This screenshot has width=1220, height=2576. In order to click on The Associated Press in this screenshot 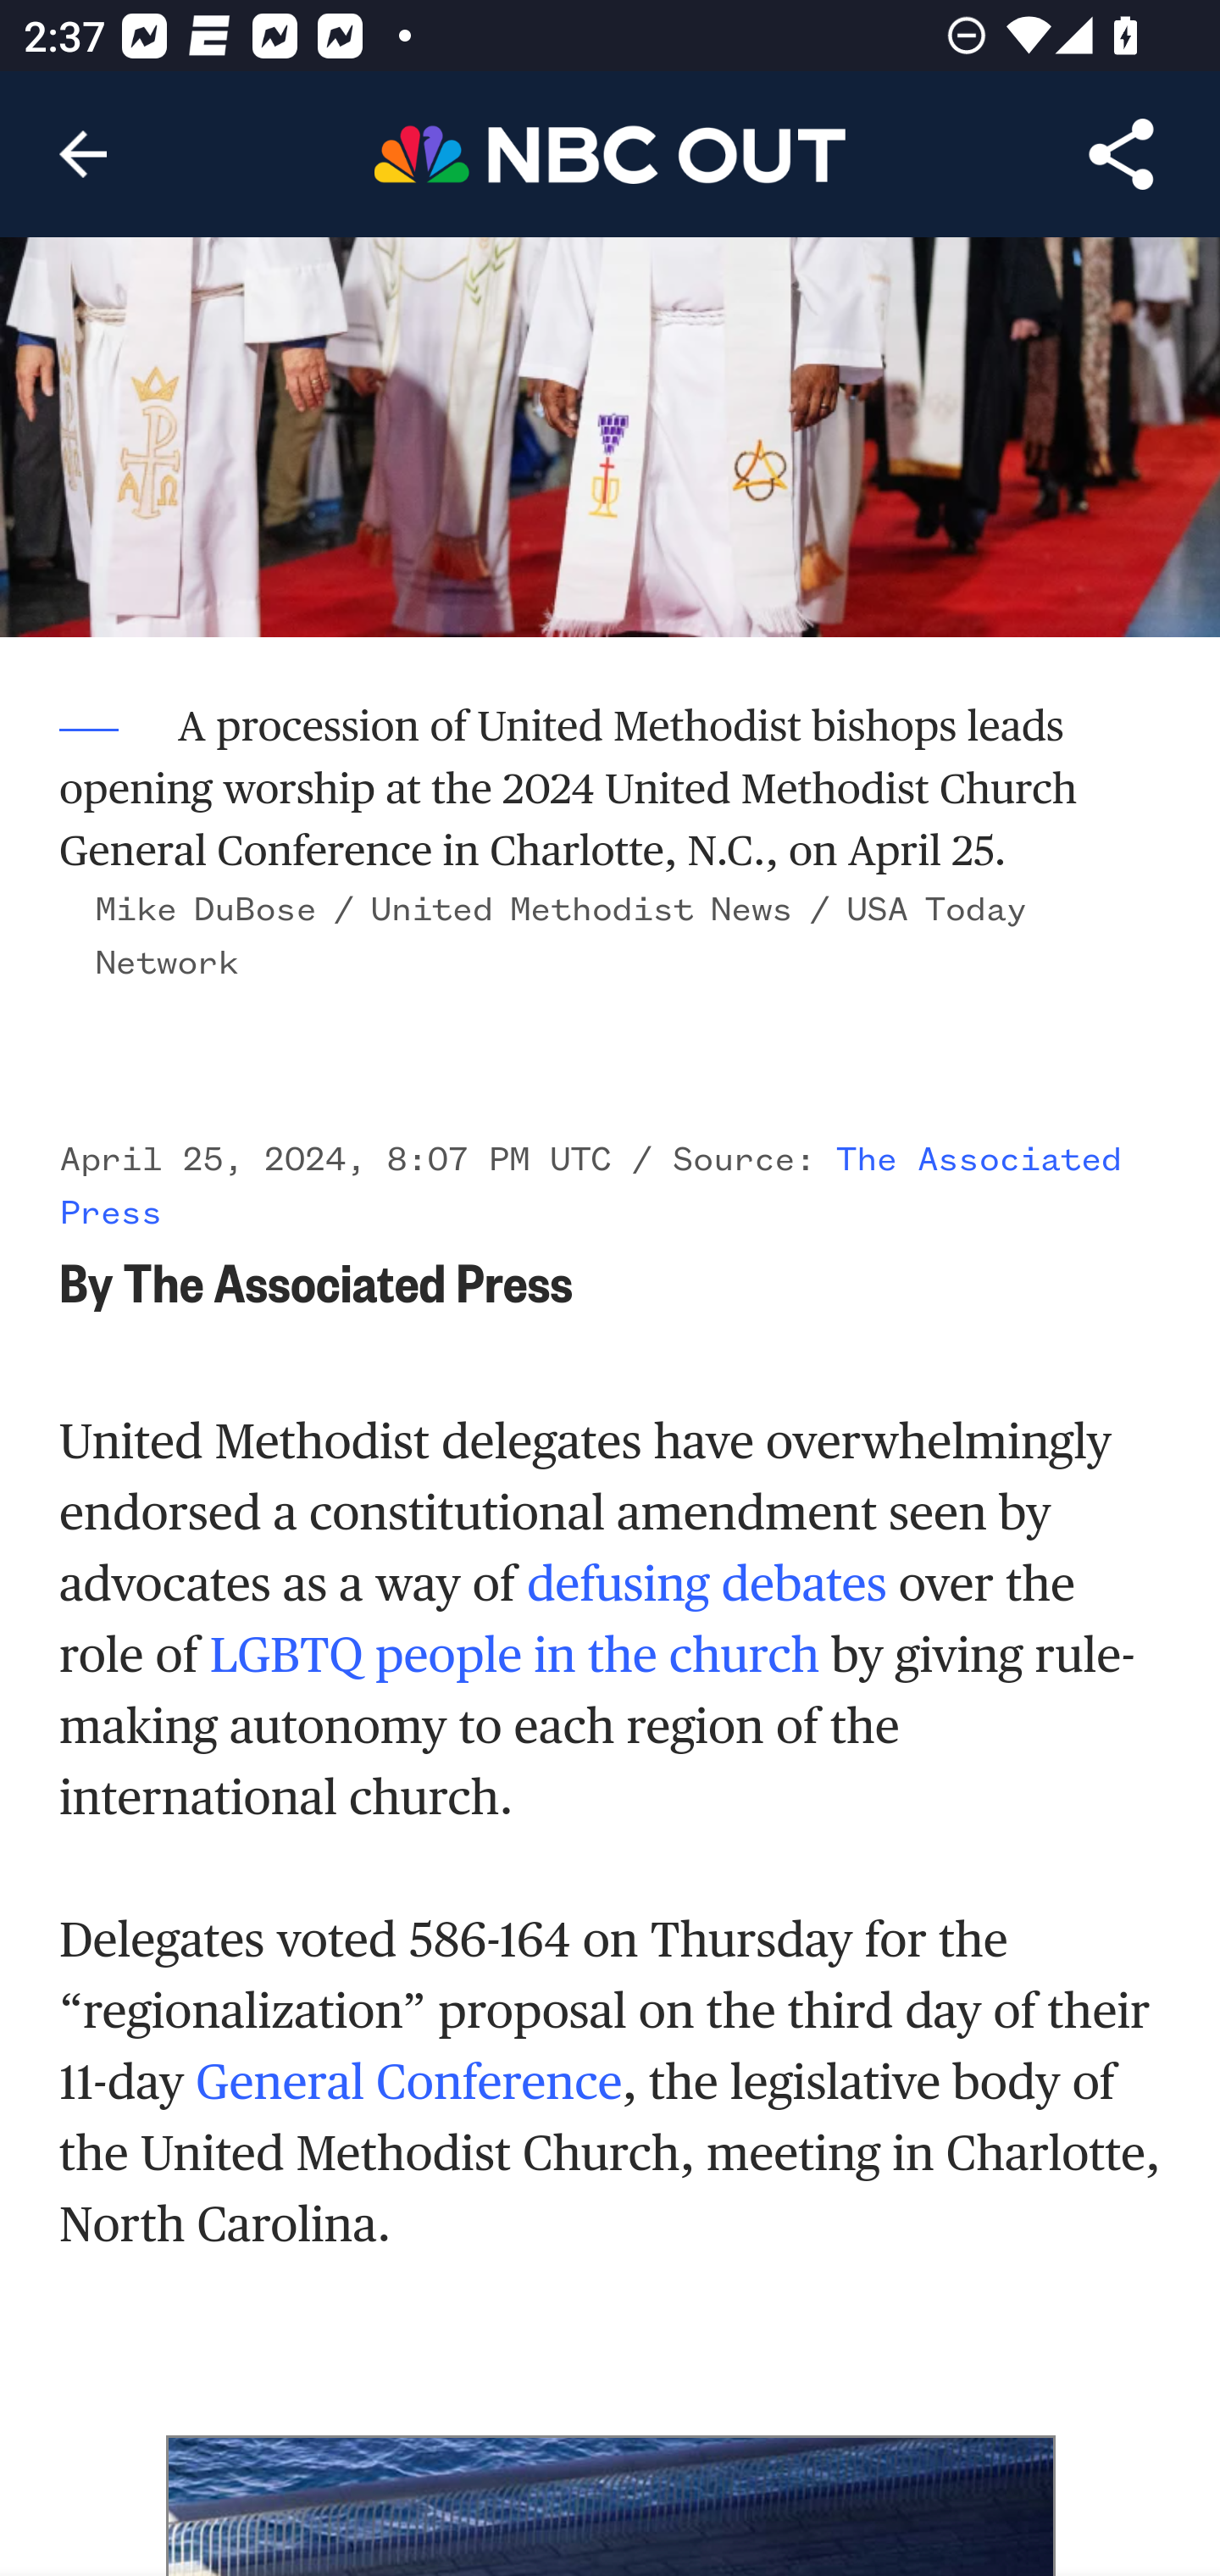, I will do `click(591, 1187)`.